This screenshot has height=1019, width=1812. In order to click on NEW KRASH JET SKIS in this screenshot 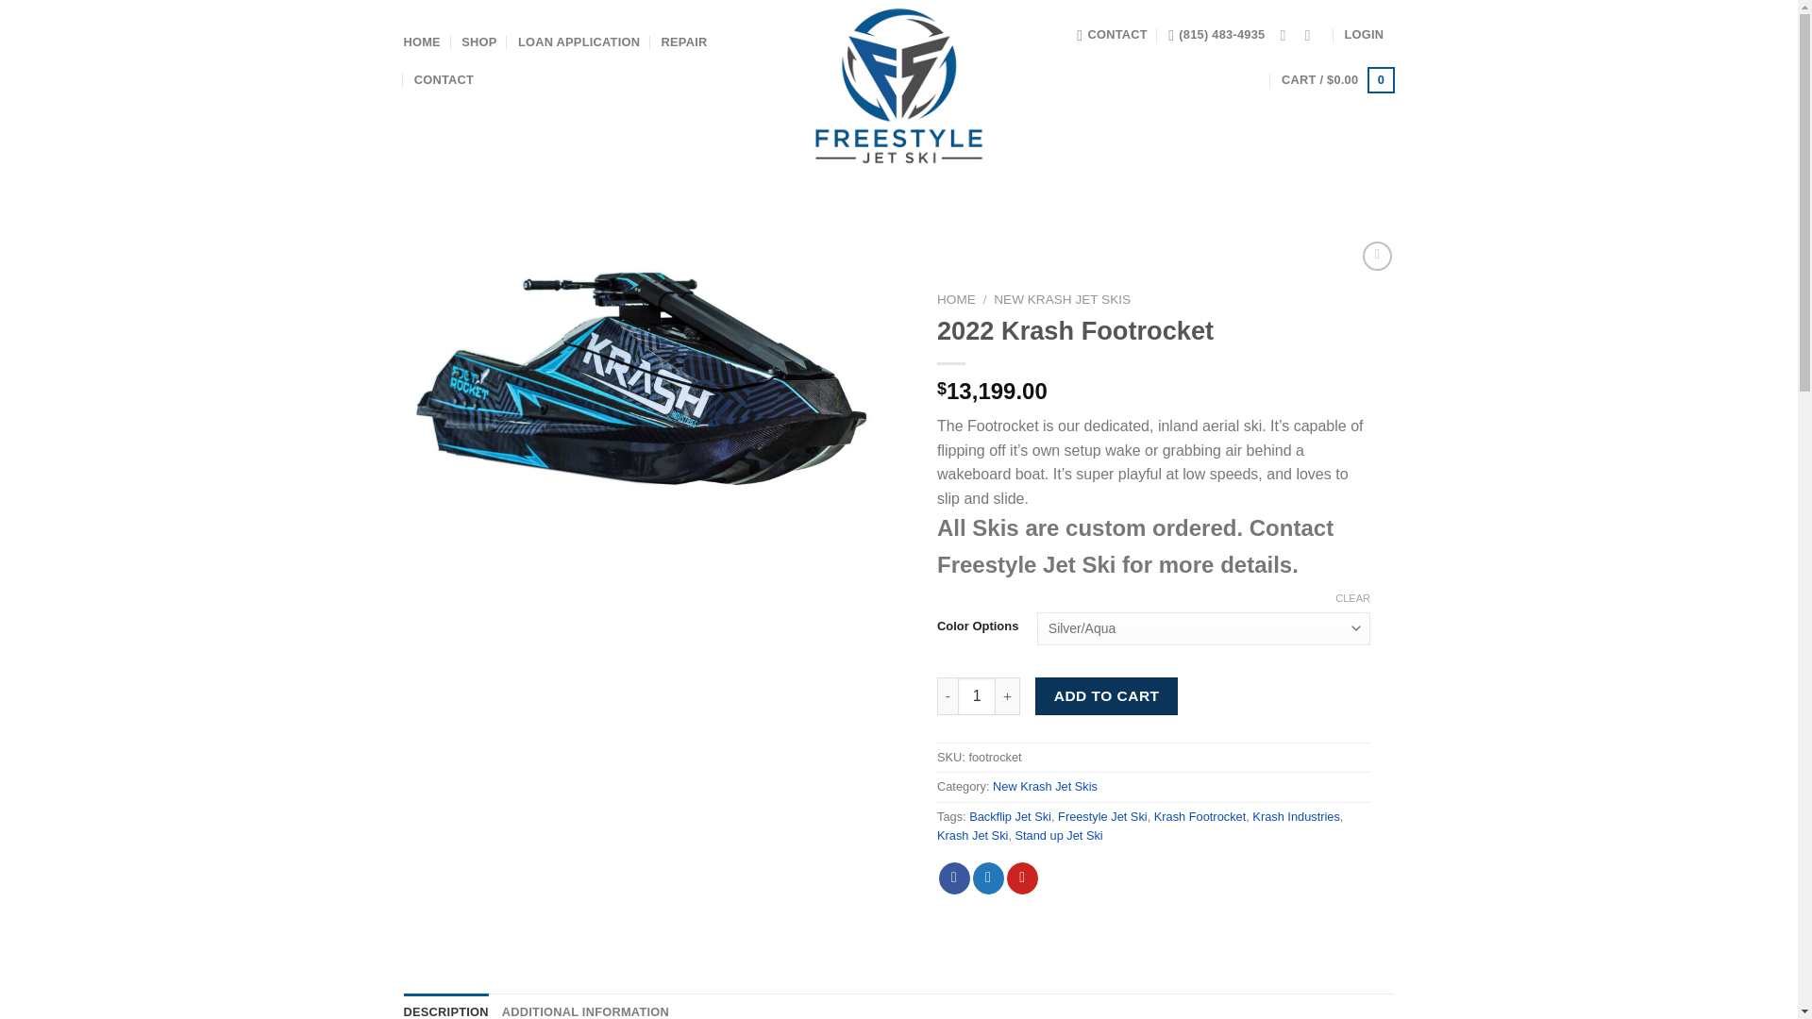, I will do `click(1062, 299)`.